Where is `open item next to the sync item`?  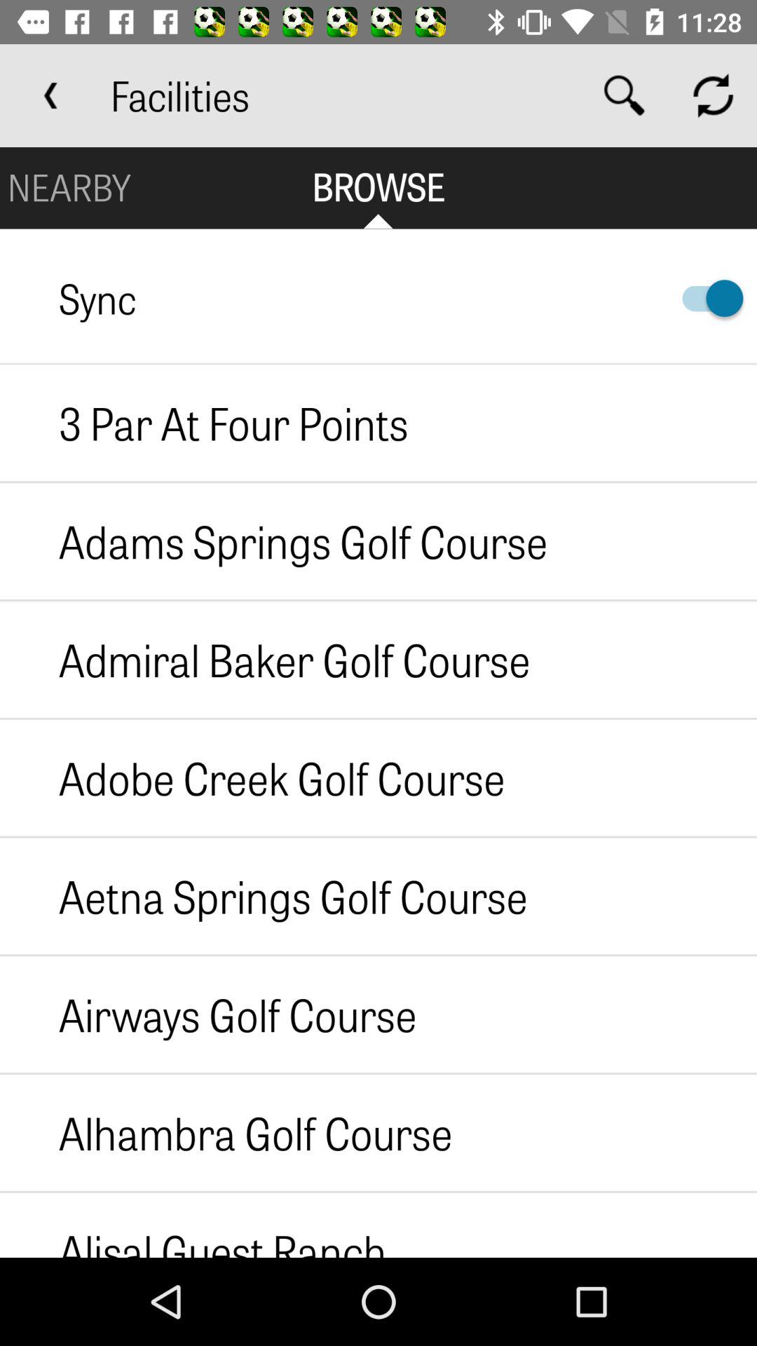
open item next to the sync item is located at coordinates (706, 299).